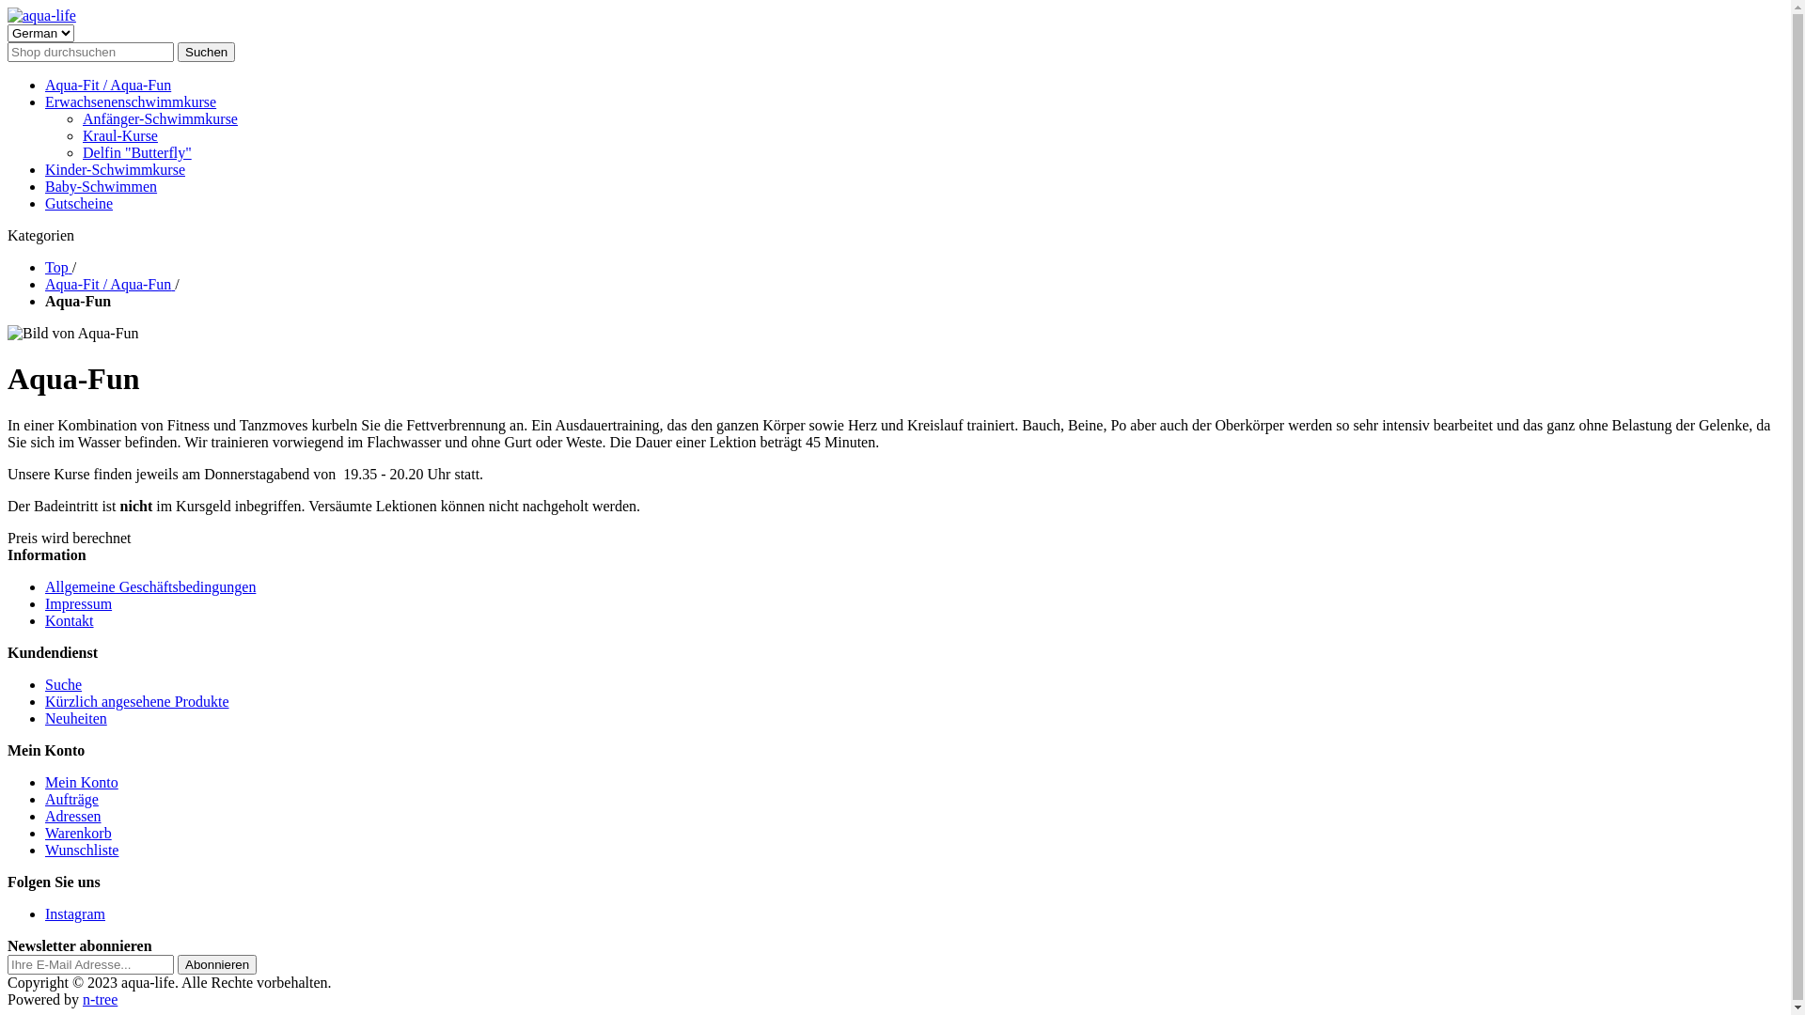 This screenshot has width=1805, height=1015. Describe the element at coordinates (115, 169) in the screenshot. I see `Kinder-Schwimmkurse` at that location.